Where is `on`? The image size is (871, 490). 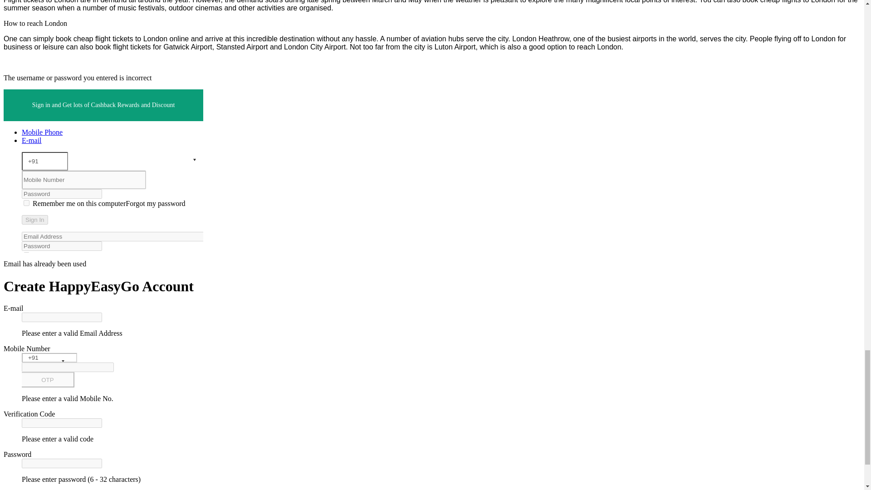
on is located at coordinates (26, 202).